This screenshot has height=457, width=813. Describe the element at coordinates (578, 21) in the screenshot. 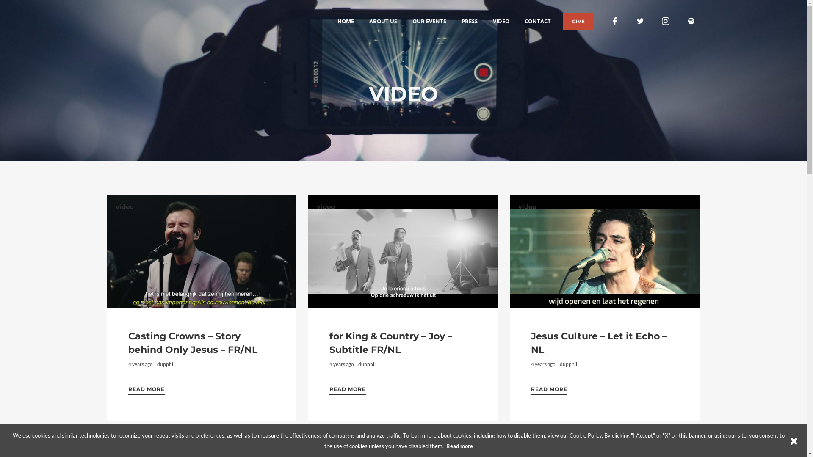

I see `GIVE` at that location.